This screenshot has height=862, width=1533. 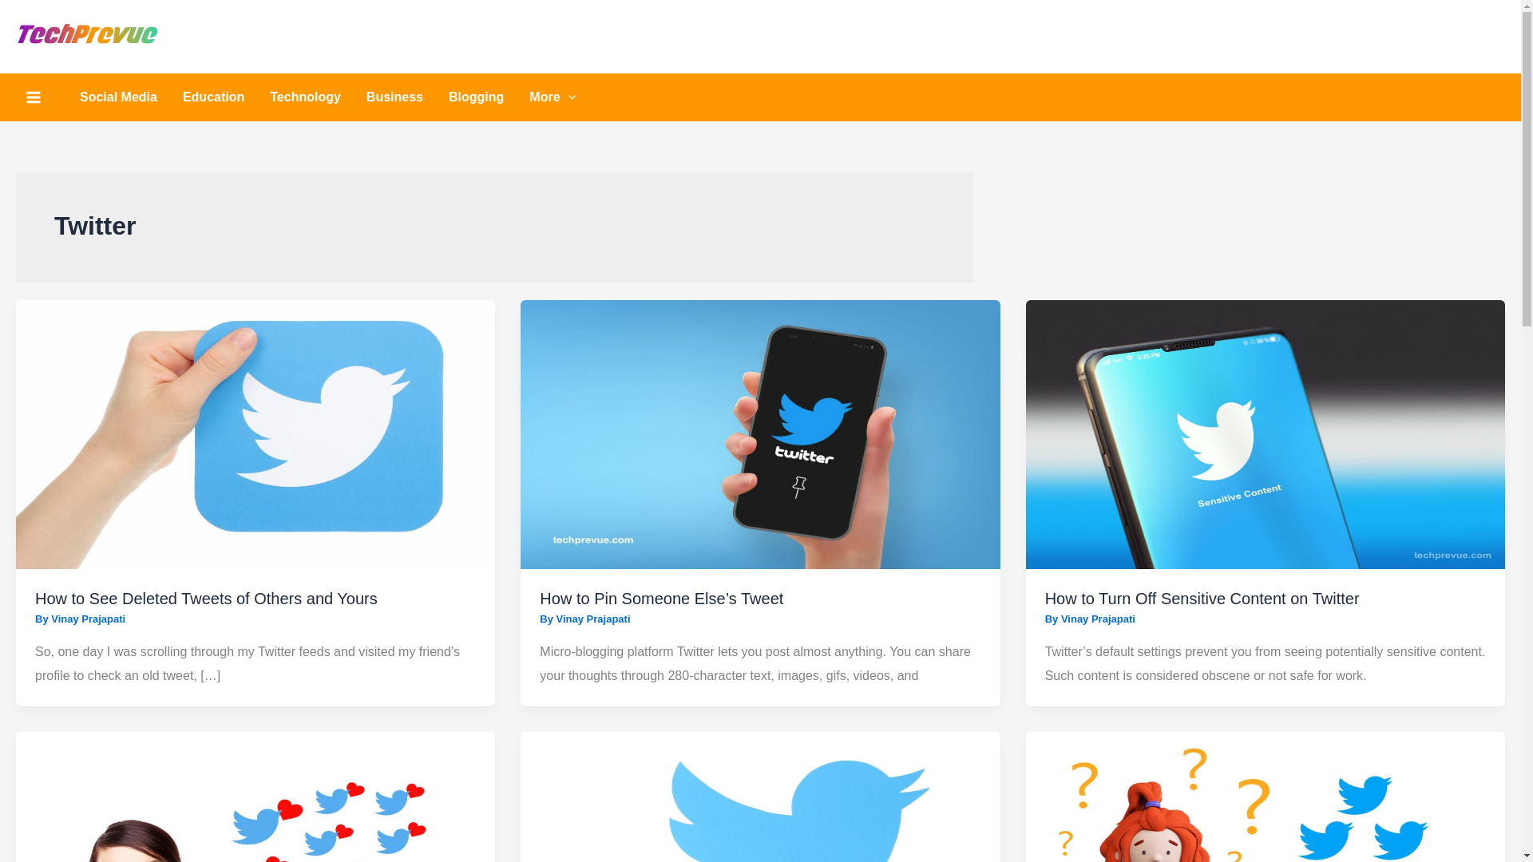 What do you see at coordinates (206, 599) in the screenshot?
I see `How to See Deleted Tweets of Others and Yours` at bounding box center [206, 599].